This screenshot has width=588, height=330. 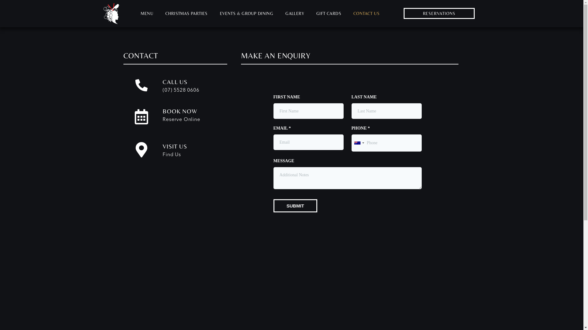 What do you see at coordinates (172, 155) in the screenshot?
I see `Find Us` at bounding box center [172, 155].